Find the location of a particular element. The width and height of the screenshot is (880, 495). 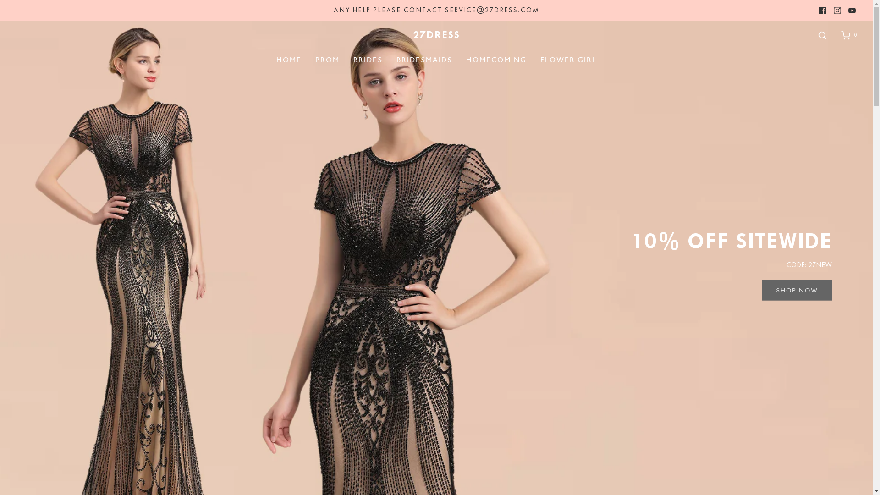

FLOWER GIRL is located at coordinates (568, 60).